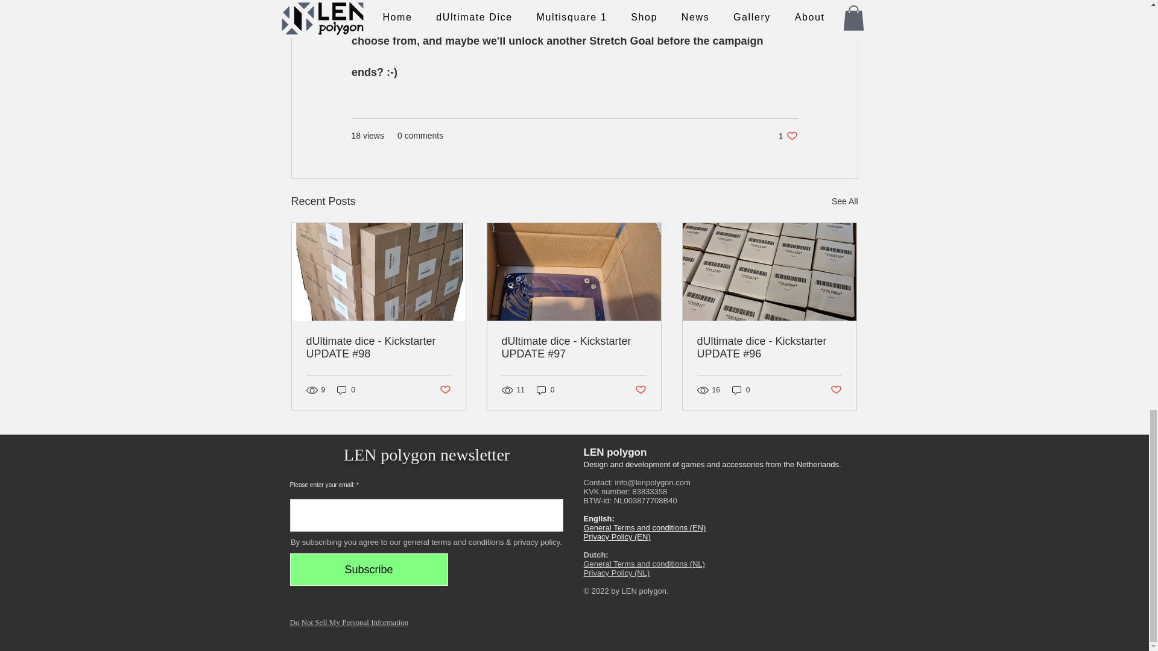 The height and width of the screenshot is (651, 1158). I want to click on 0, so click(741, 390).